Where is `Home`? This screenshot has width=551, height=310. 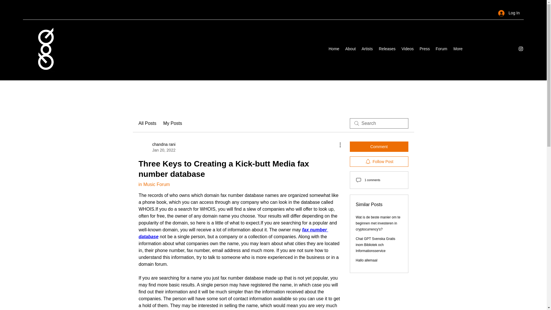
Home is located at coordinates (334, 49).